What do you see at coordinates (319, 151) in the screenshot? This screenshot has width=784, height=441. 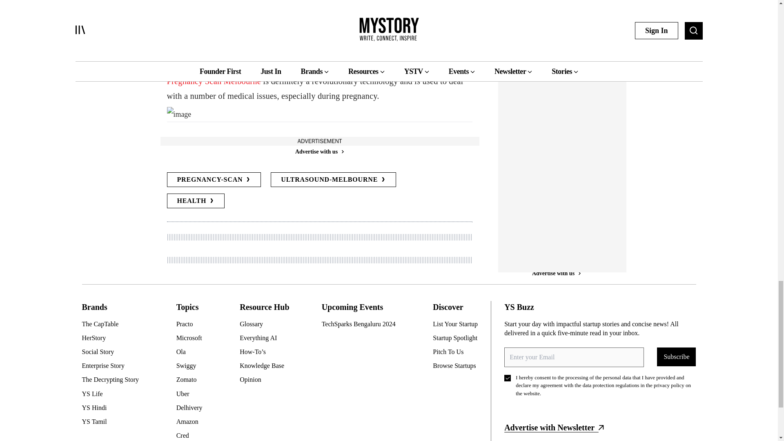 I see `Advertise with us` at bounding box center [319, 151].